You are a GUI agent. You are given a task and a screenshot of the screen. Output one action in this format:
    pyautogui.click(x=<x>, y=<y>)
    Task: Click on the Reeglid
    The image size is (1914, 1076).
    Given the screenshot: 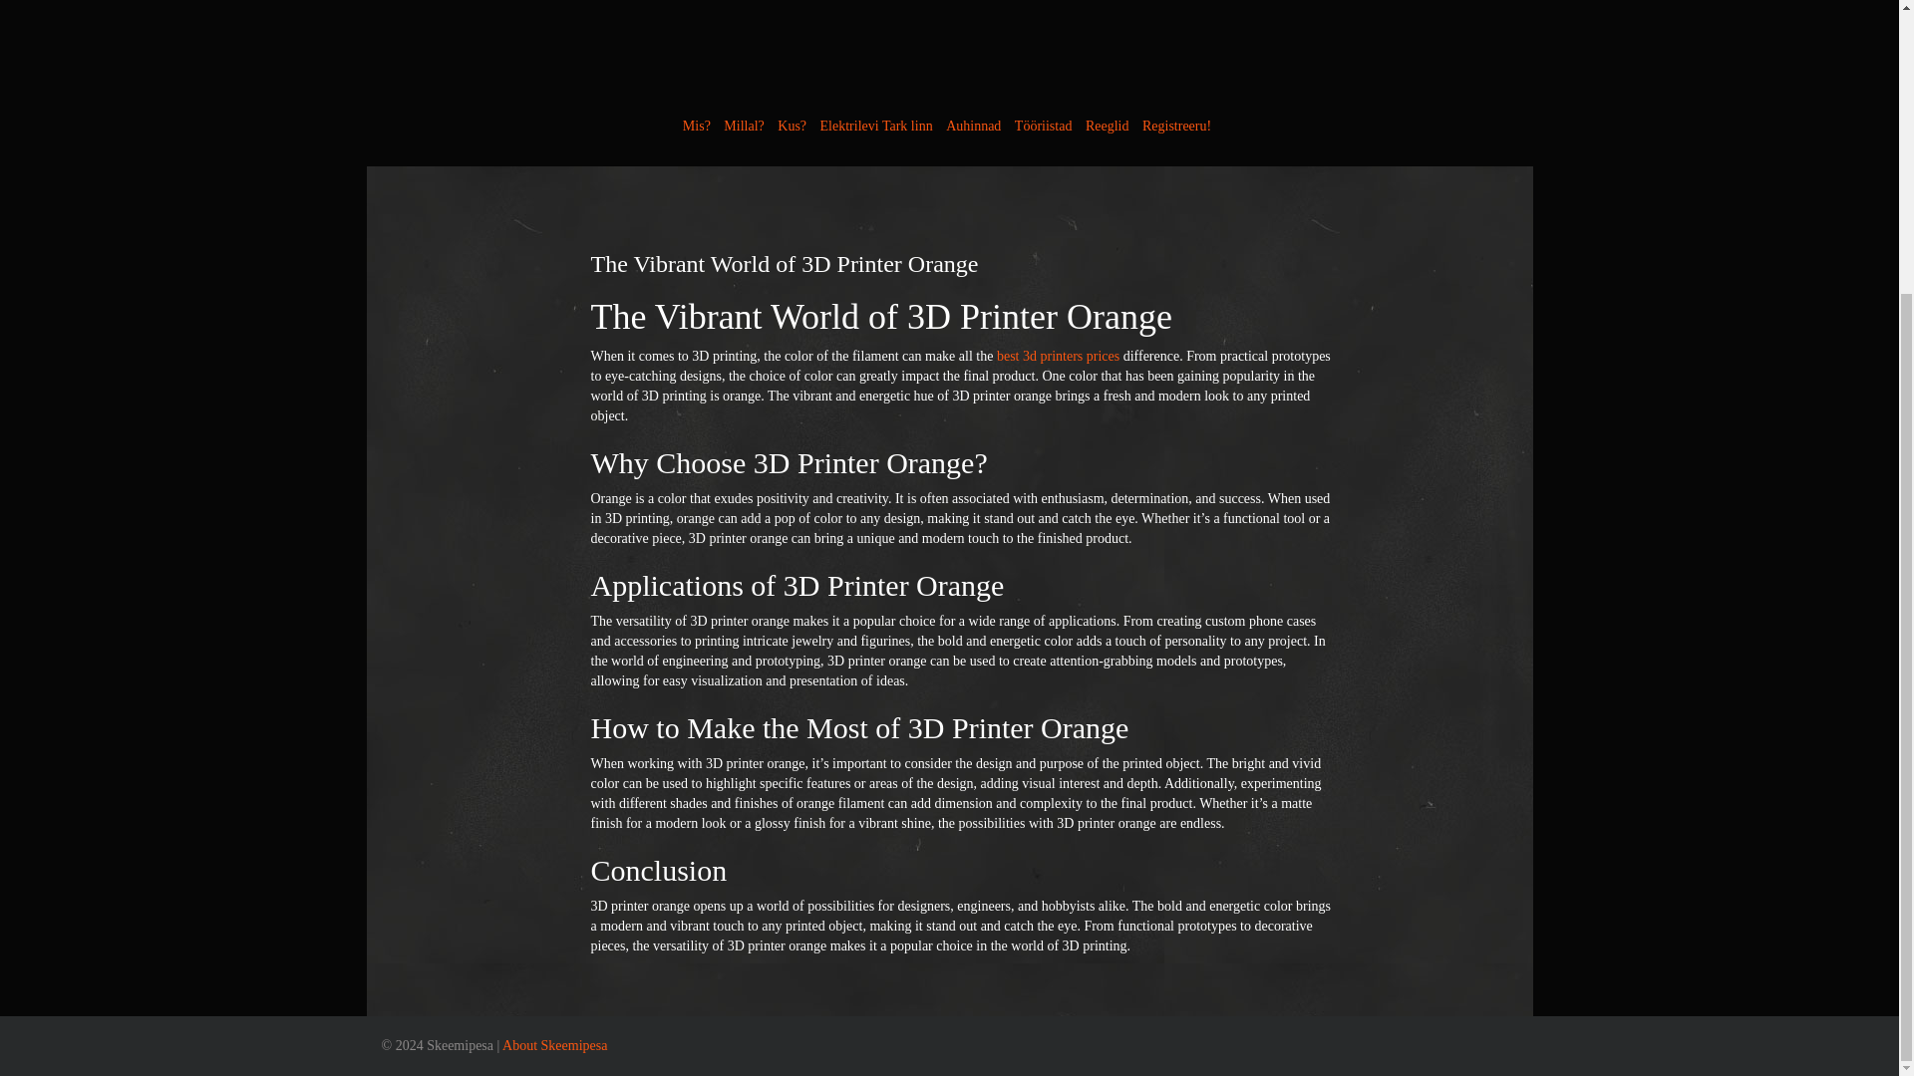 What is the action you would take?
    pyautogui.click(x=1107, y=126)
    